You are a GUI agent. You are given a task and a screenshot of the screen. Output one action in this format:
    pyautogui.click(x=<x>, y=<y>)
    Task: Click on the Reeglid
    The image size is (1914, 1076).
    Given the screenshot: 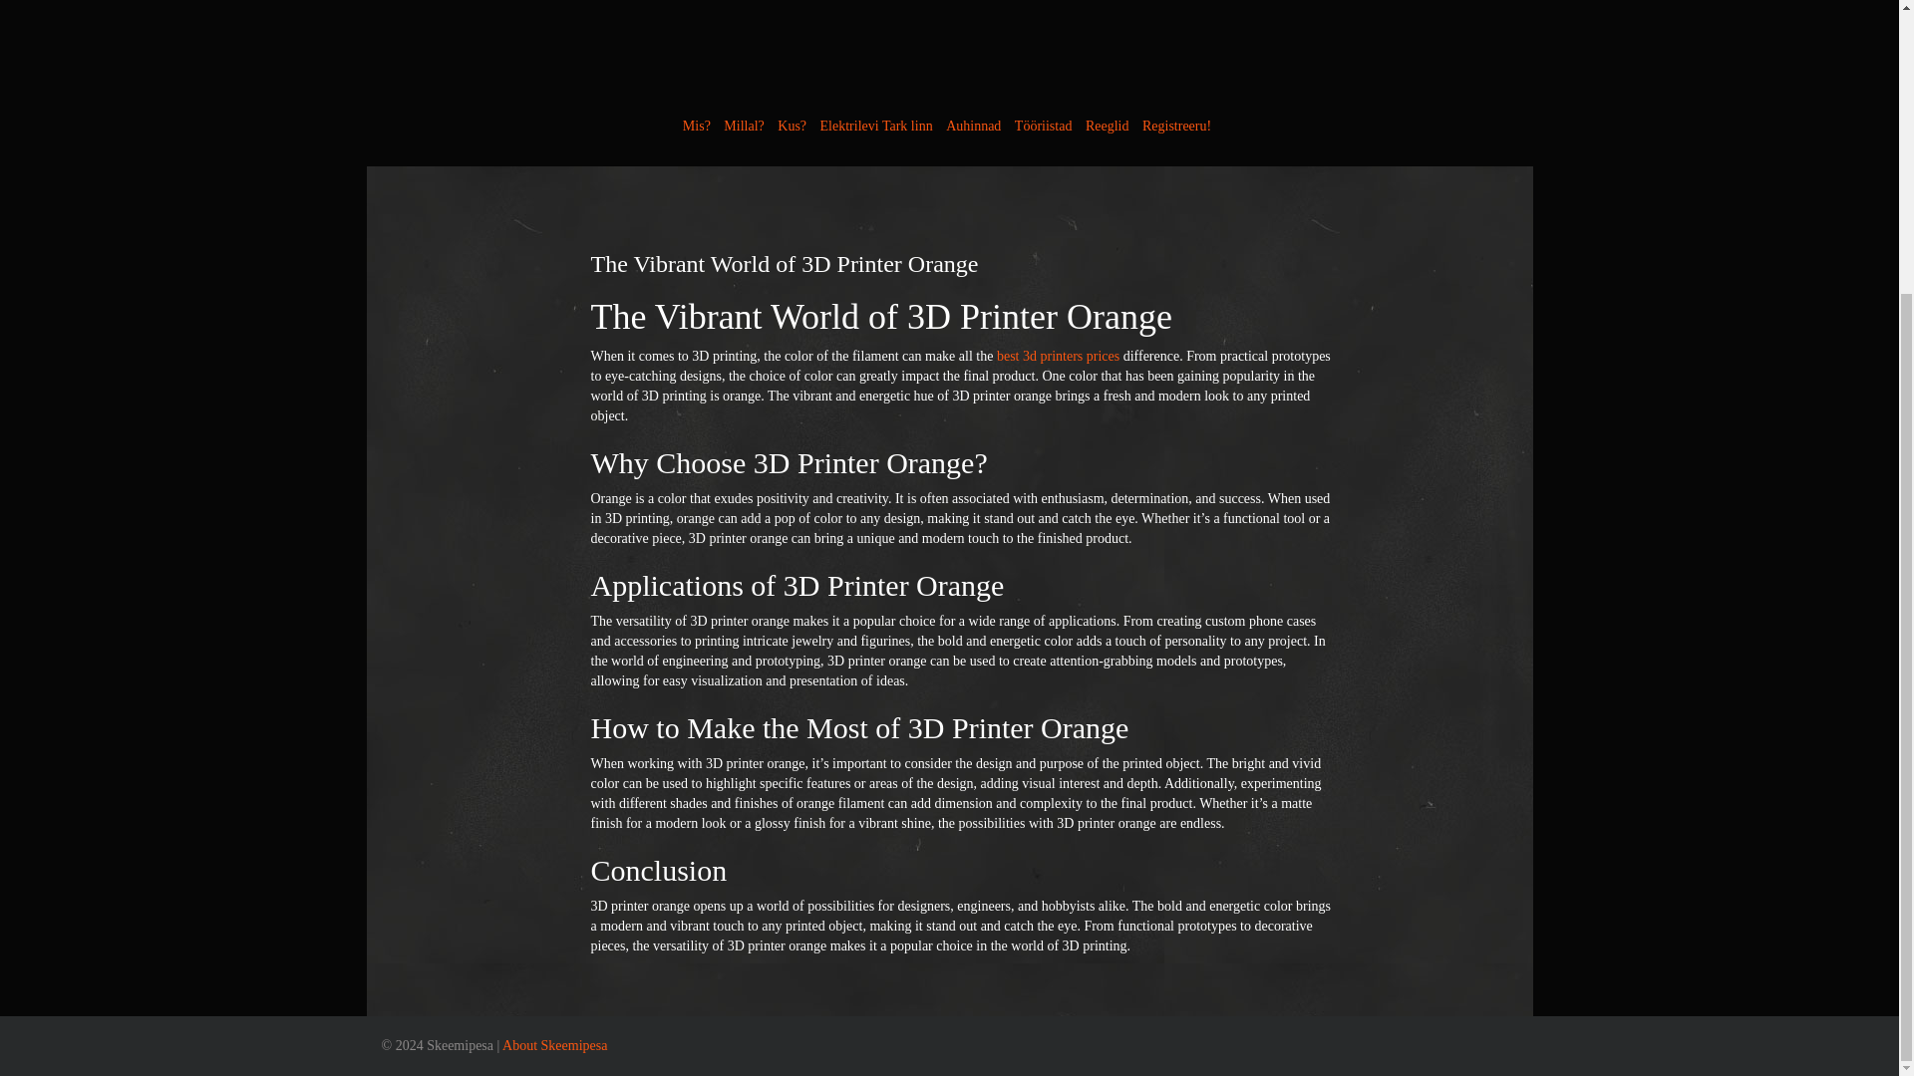 What is the action you would take?
    pyautogui.click(x=1107, y=126)
    